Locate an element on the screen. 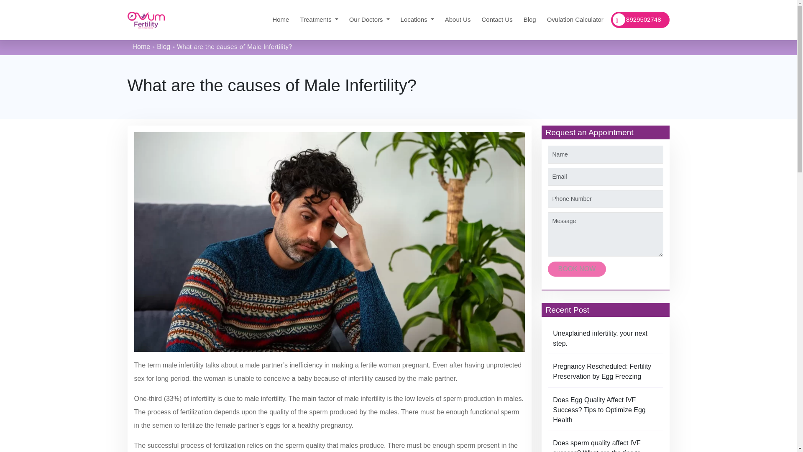  Ovum Fertility is located at coordinates (146, 20).